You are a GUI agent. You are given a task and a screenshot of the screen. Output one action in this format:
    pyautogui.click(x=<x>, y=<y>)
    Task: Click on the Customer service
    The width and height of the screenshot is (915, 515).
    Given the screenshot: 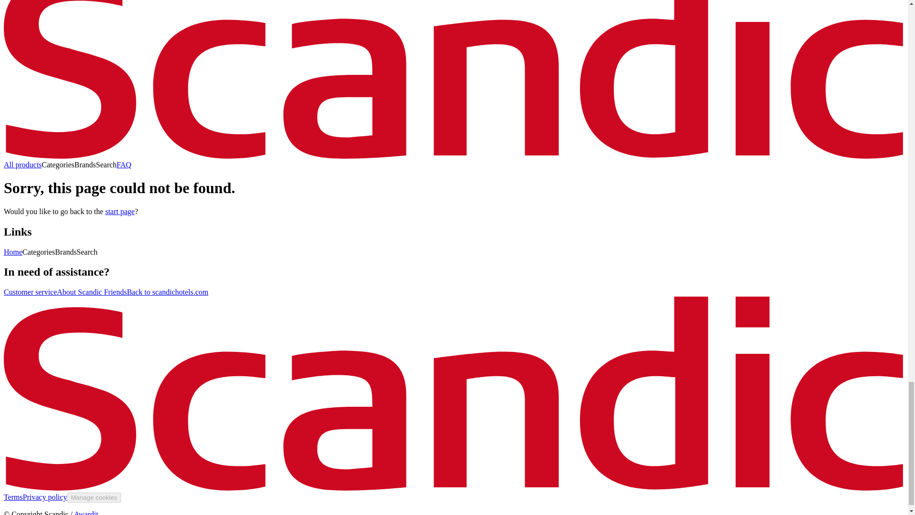 What is the action you would take?
    pyautogui.click(x=30, y=292)
    